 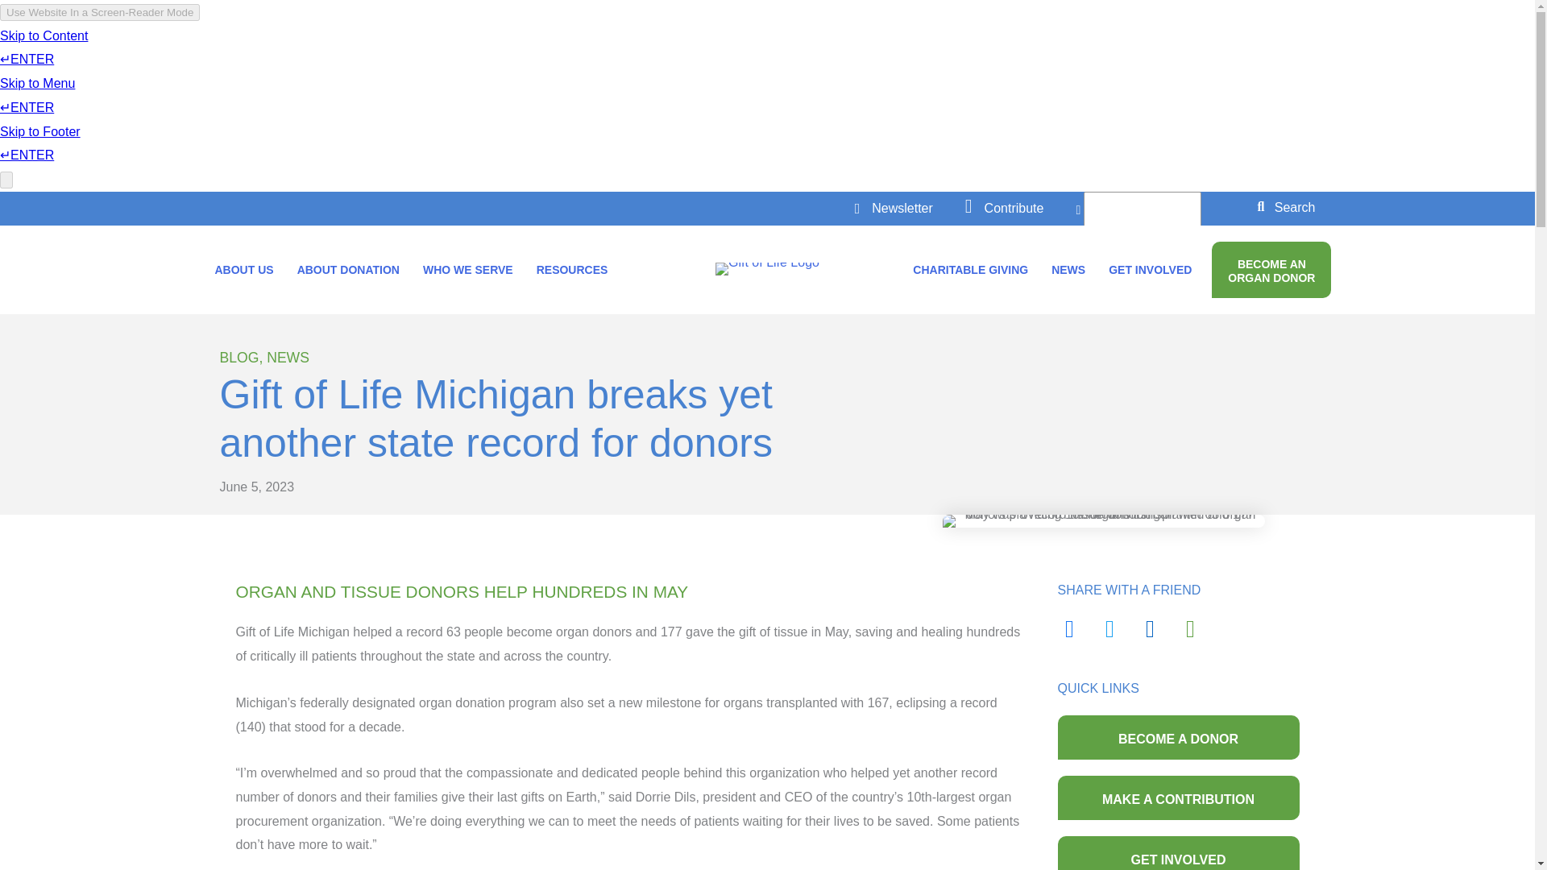 What do you see at coordinates (1286, 206) in the screenshot?
I see `Click Here` at bounding box center [1286, 206].